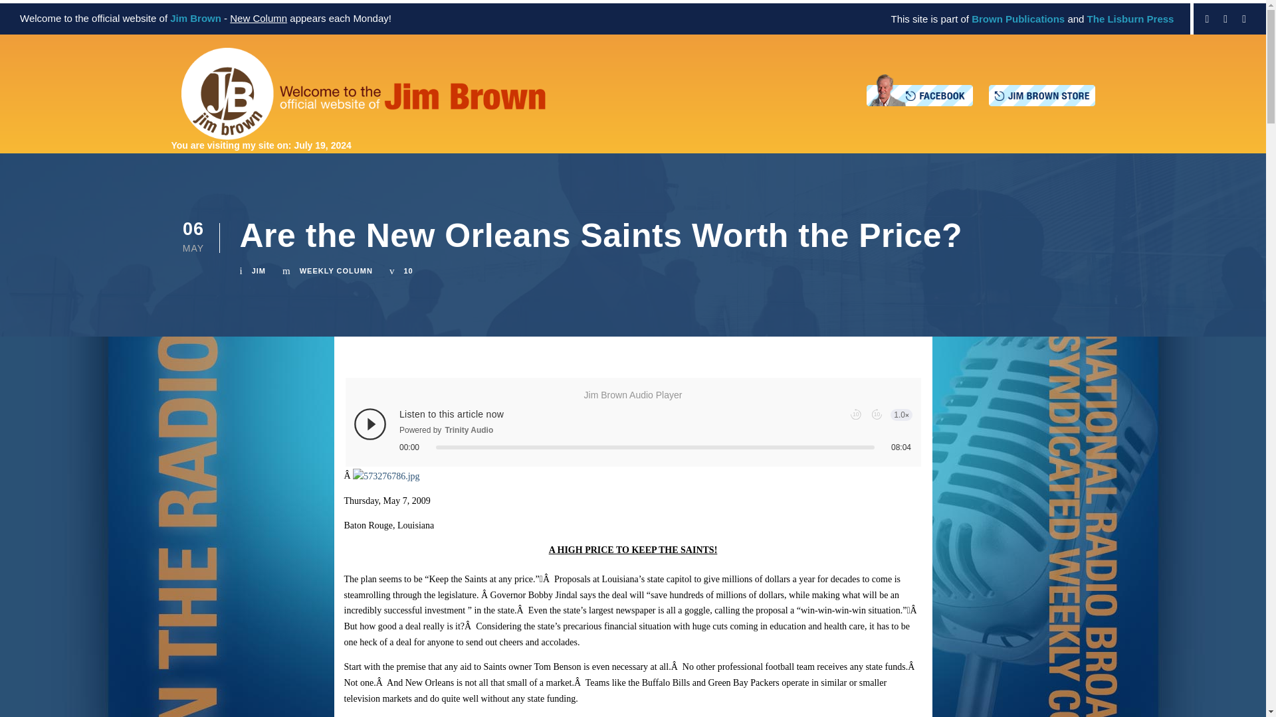 This screenshot has width=1276, height=717. I want to click on 573276786.jpg, so click(386, 475).